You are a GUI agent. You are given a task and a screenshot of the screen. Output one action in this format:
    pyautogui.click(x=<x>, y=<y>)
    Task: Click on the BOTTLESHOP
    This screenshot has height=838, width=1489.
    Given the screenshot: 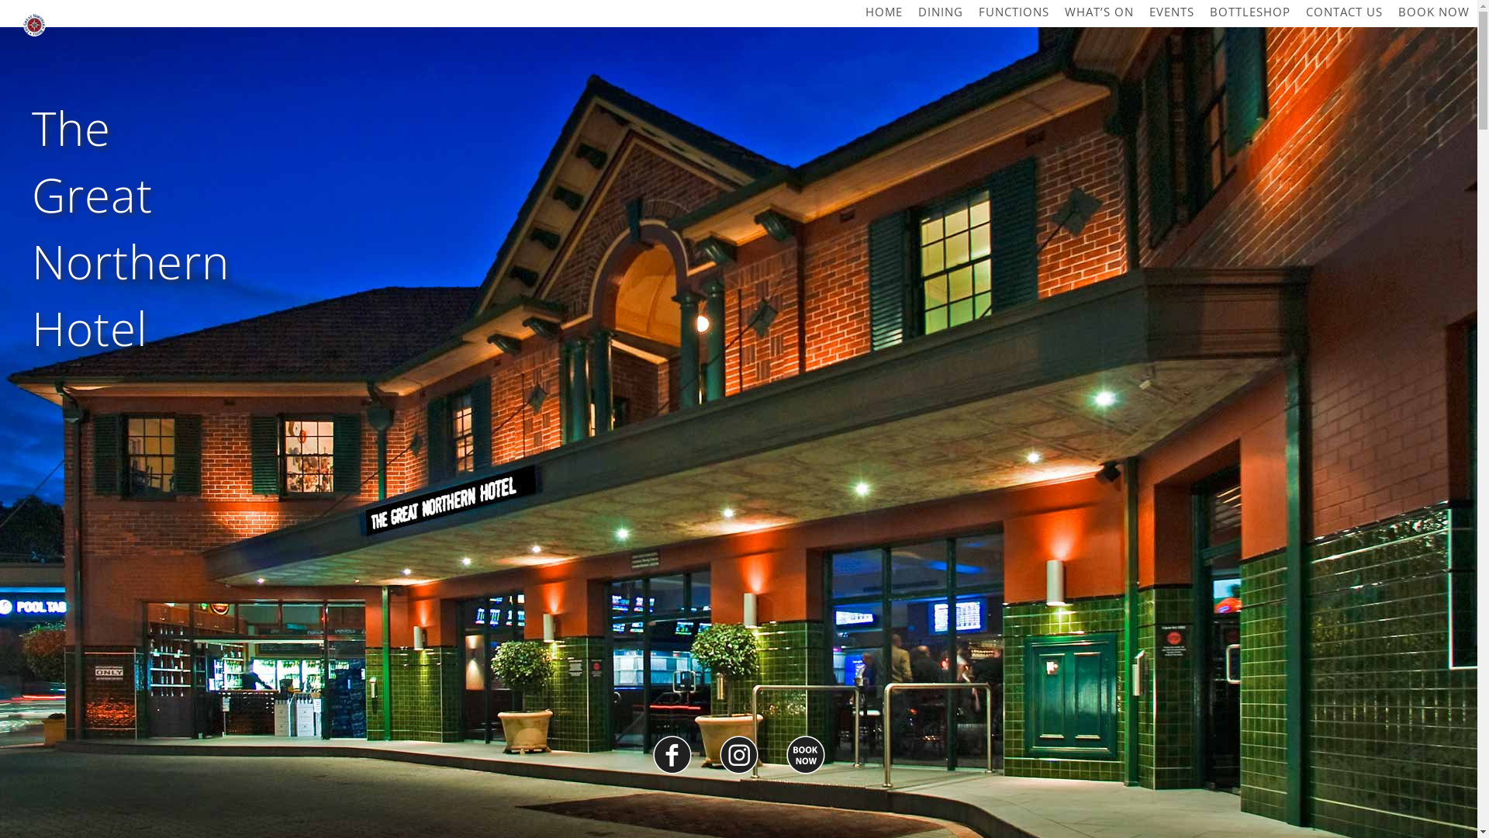 What is the action you would take?
    pyautogui.click(x=1250, y=12)
    